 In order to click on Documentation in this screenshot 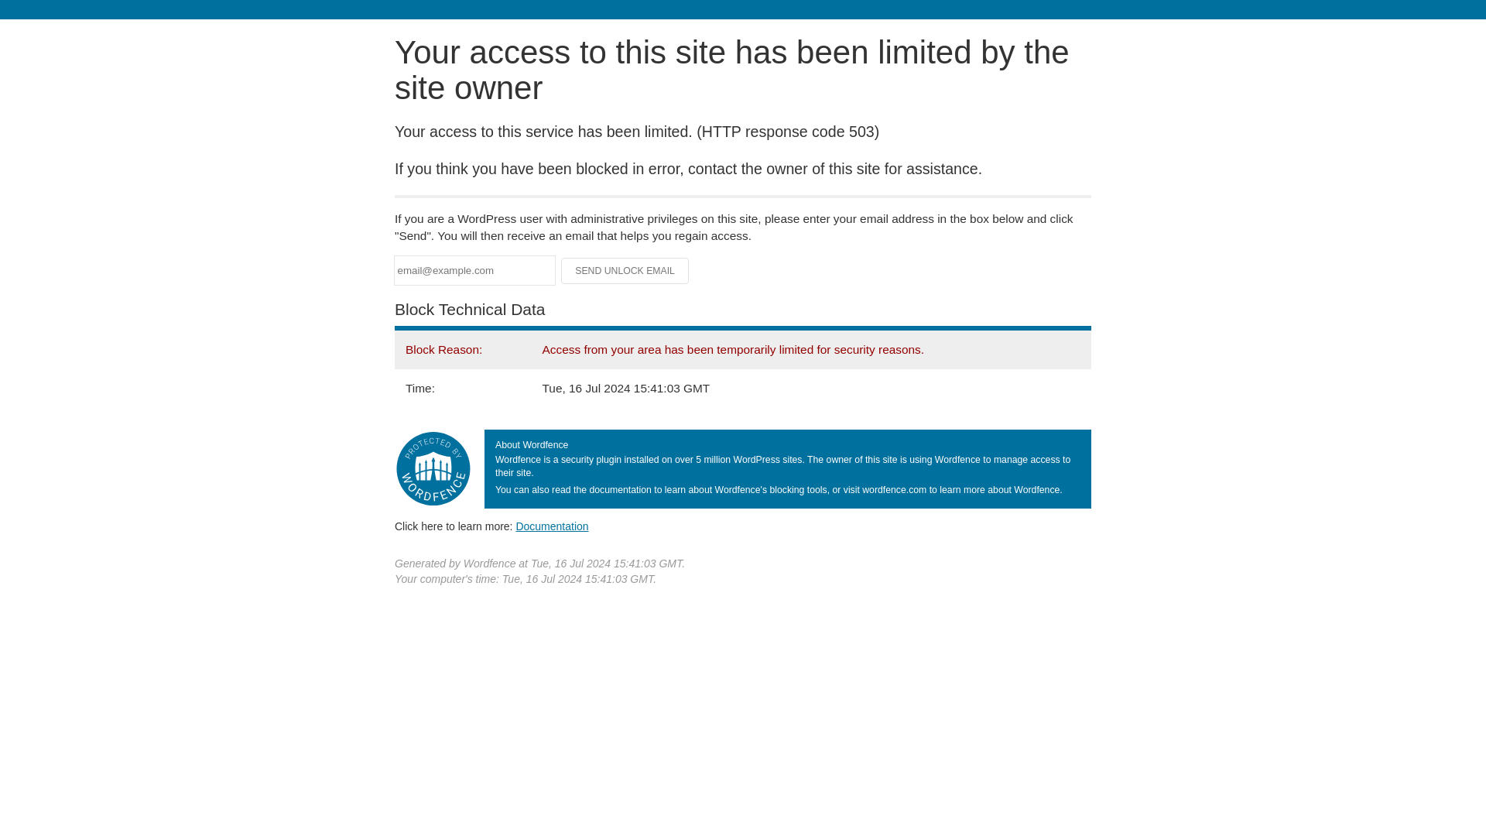, I will do `click(552, 526)`.